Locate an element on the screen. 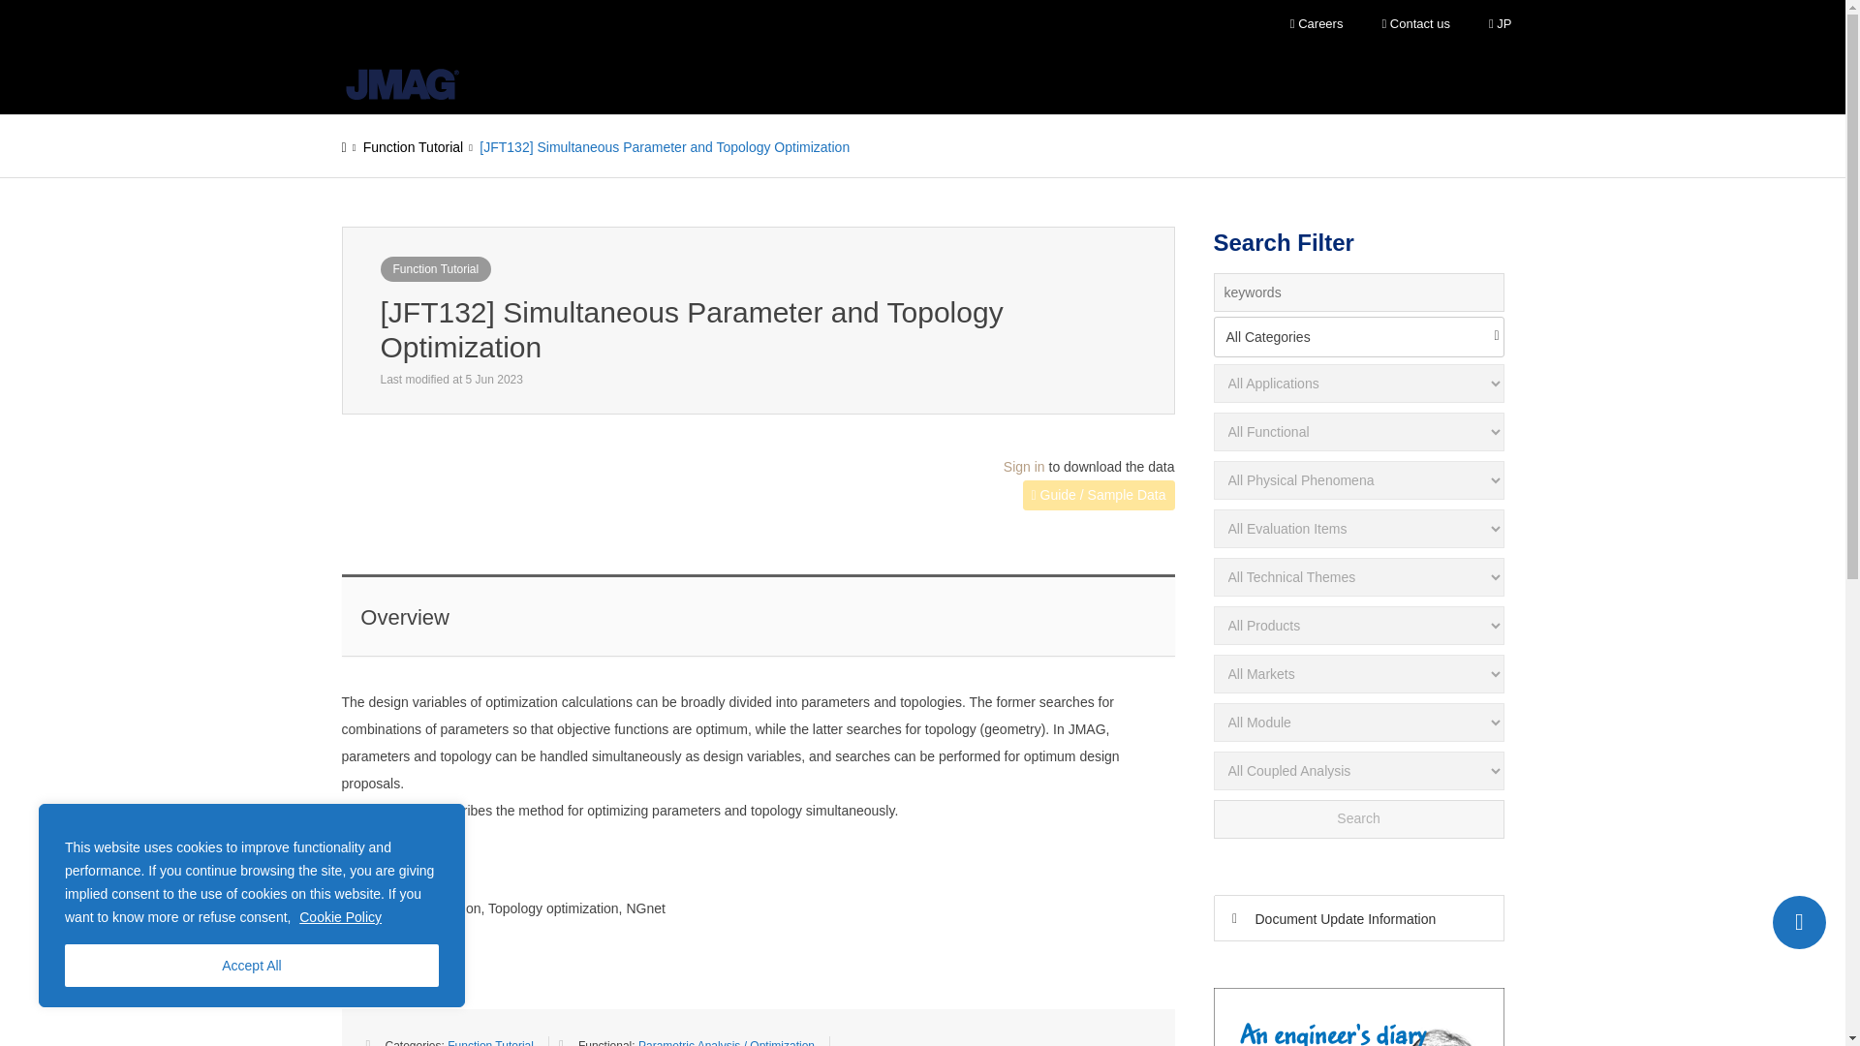 The image size is (1860, 1046). Cookie Policy is located at coordinates (340, 916).